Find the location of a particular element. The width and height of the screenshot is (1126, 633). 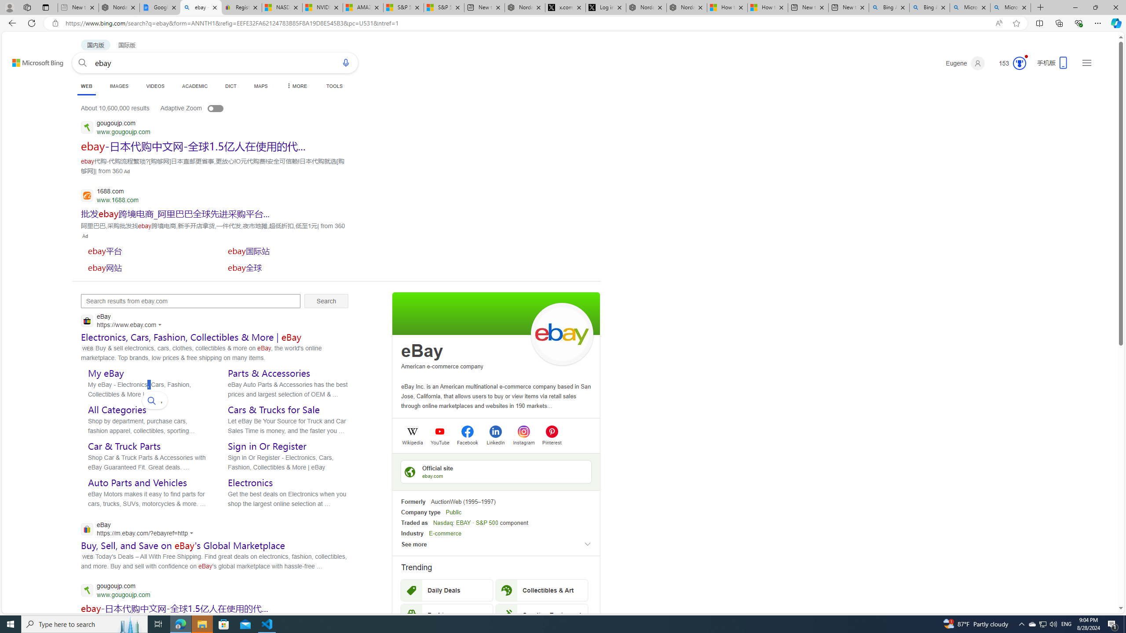

Back to Bing search is located at coordinates (33, 61).